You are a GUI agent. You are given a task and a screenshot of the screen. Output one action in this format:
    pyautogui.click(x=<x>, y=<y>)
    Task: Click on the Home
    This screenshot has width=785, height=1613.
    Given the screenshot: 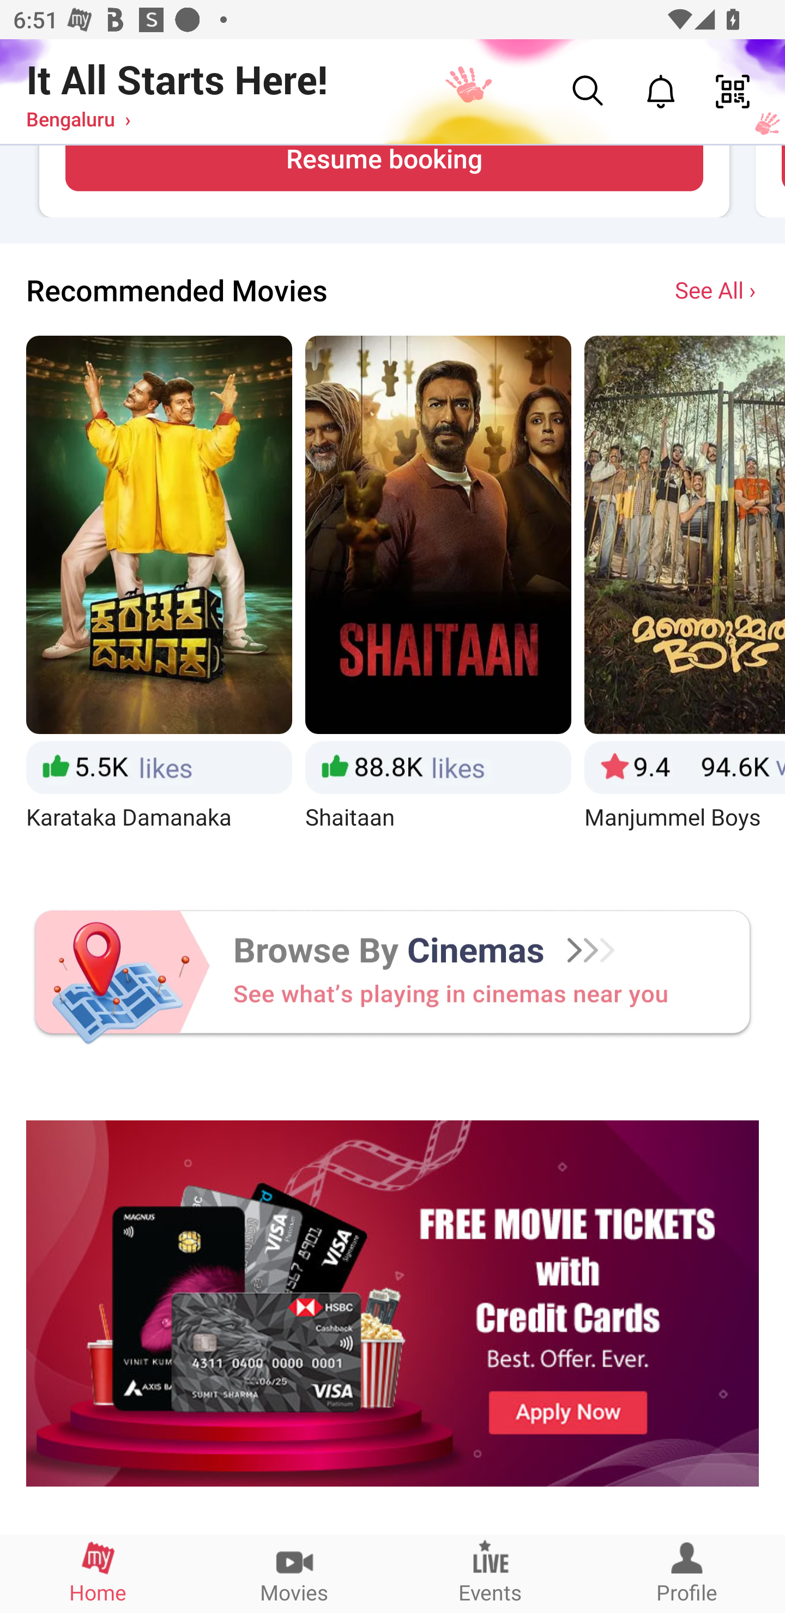 What is the action you would take?
    pyautogui.click(x=98, y=1573)
    